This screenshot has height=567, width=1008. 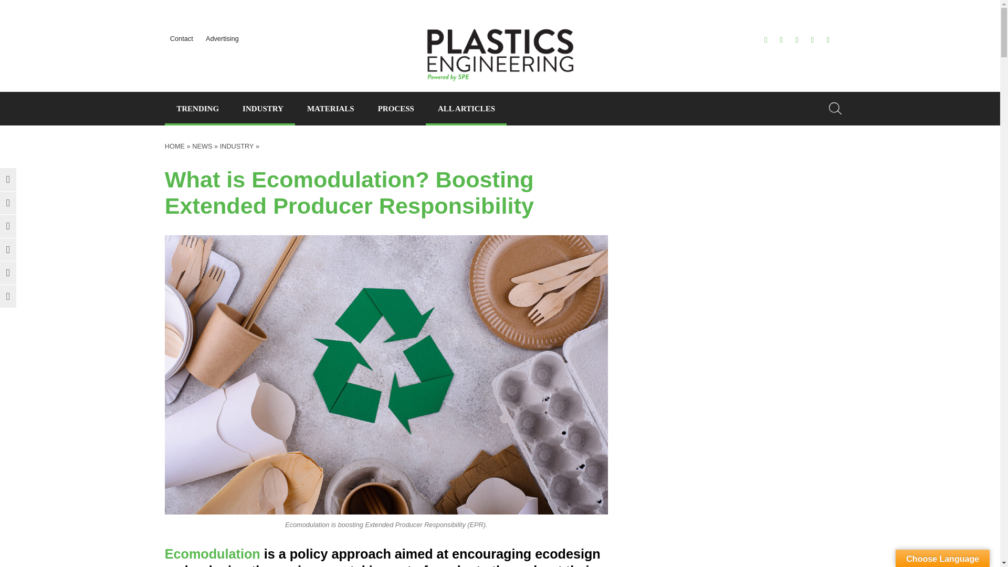 What do you see at coordinates (8, 226) in the screenshot?
I see `Linkedin` at bounding box center [8, 226].